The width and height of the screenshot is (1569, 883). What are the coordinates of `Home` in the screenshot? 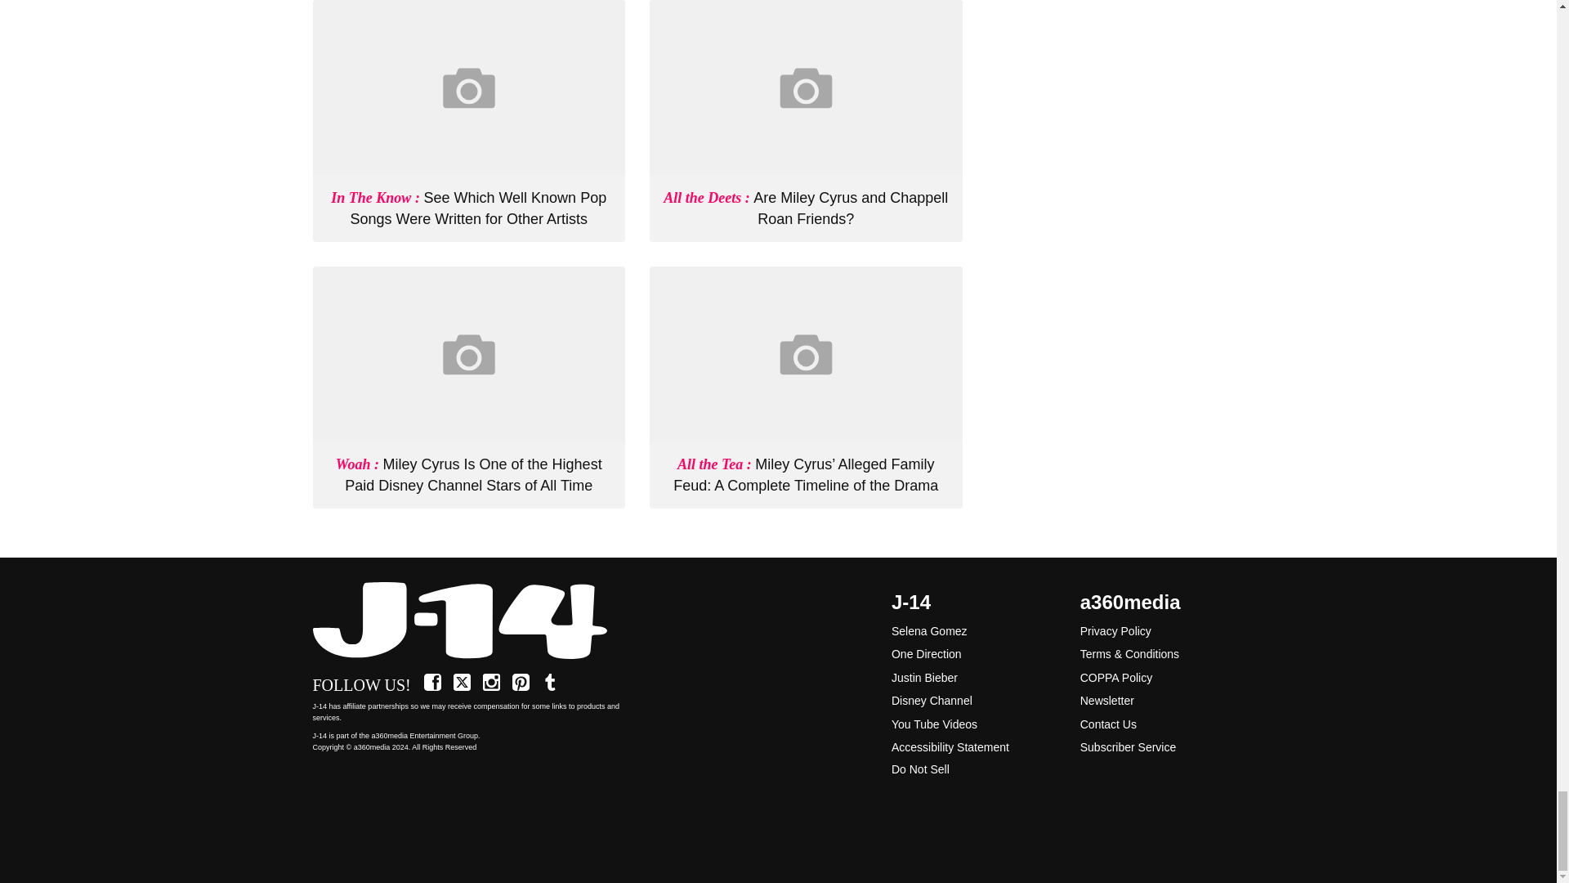 It's located at (469, 621).